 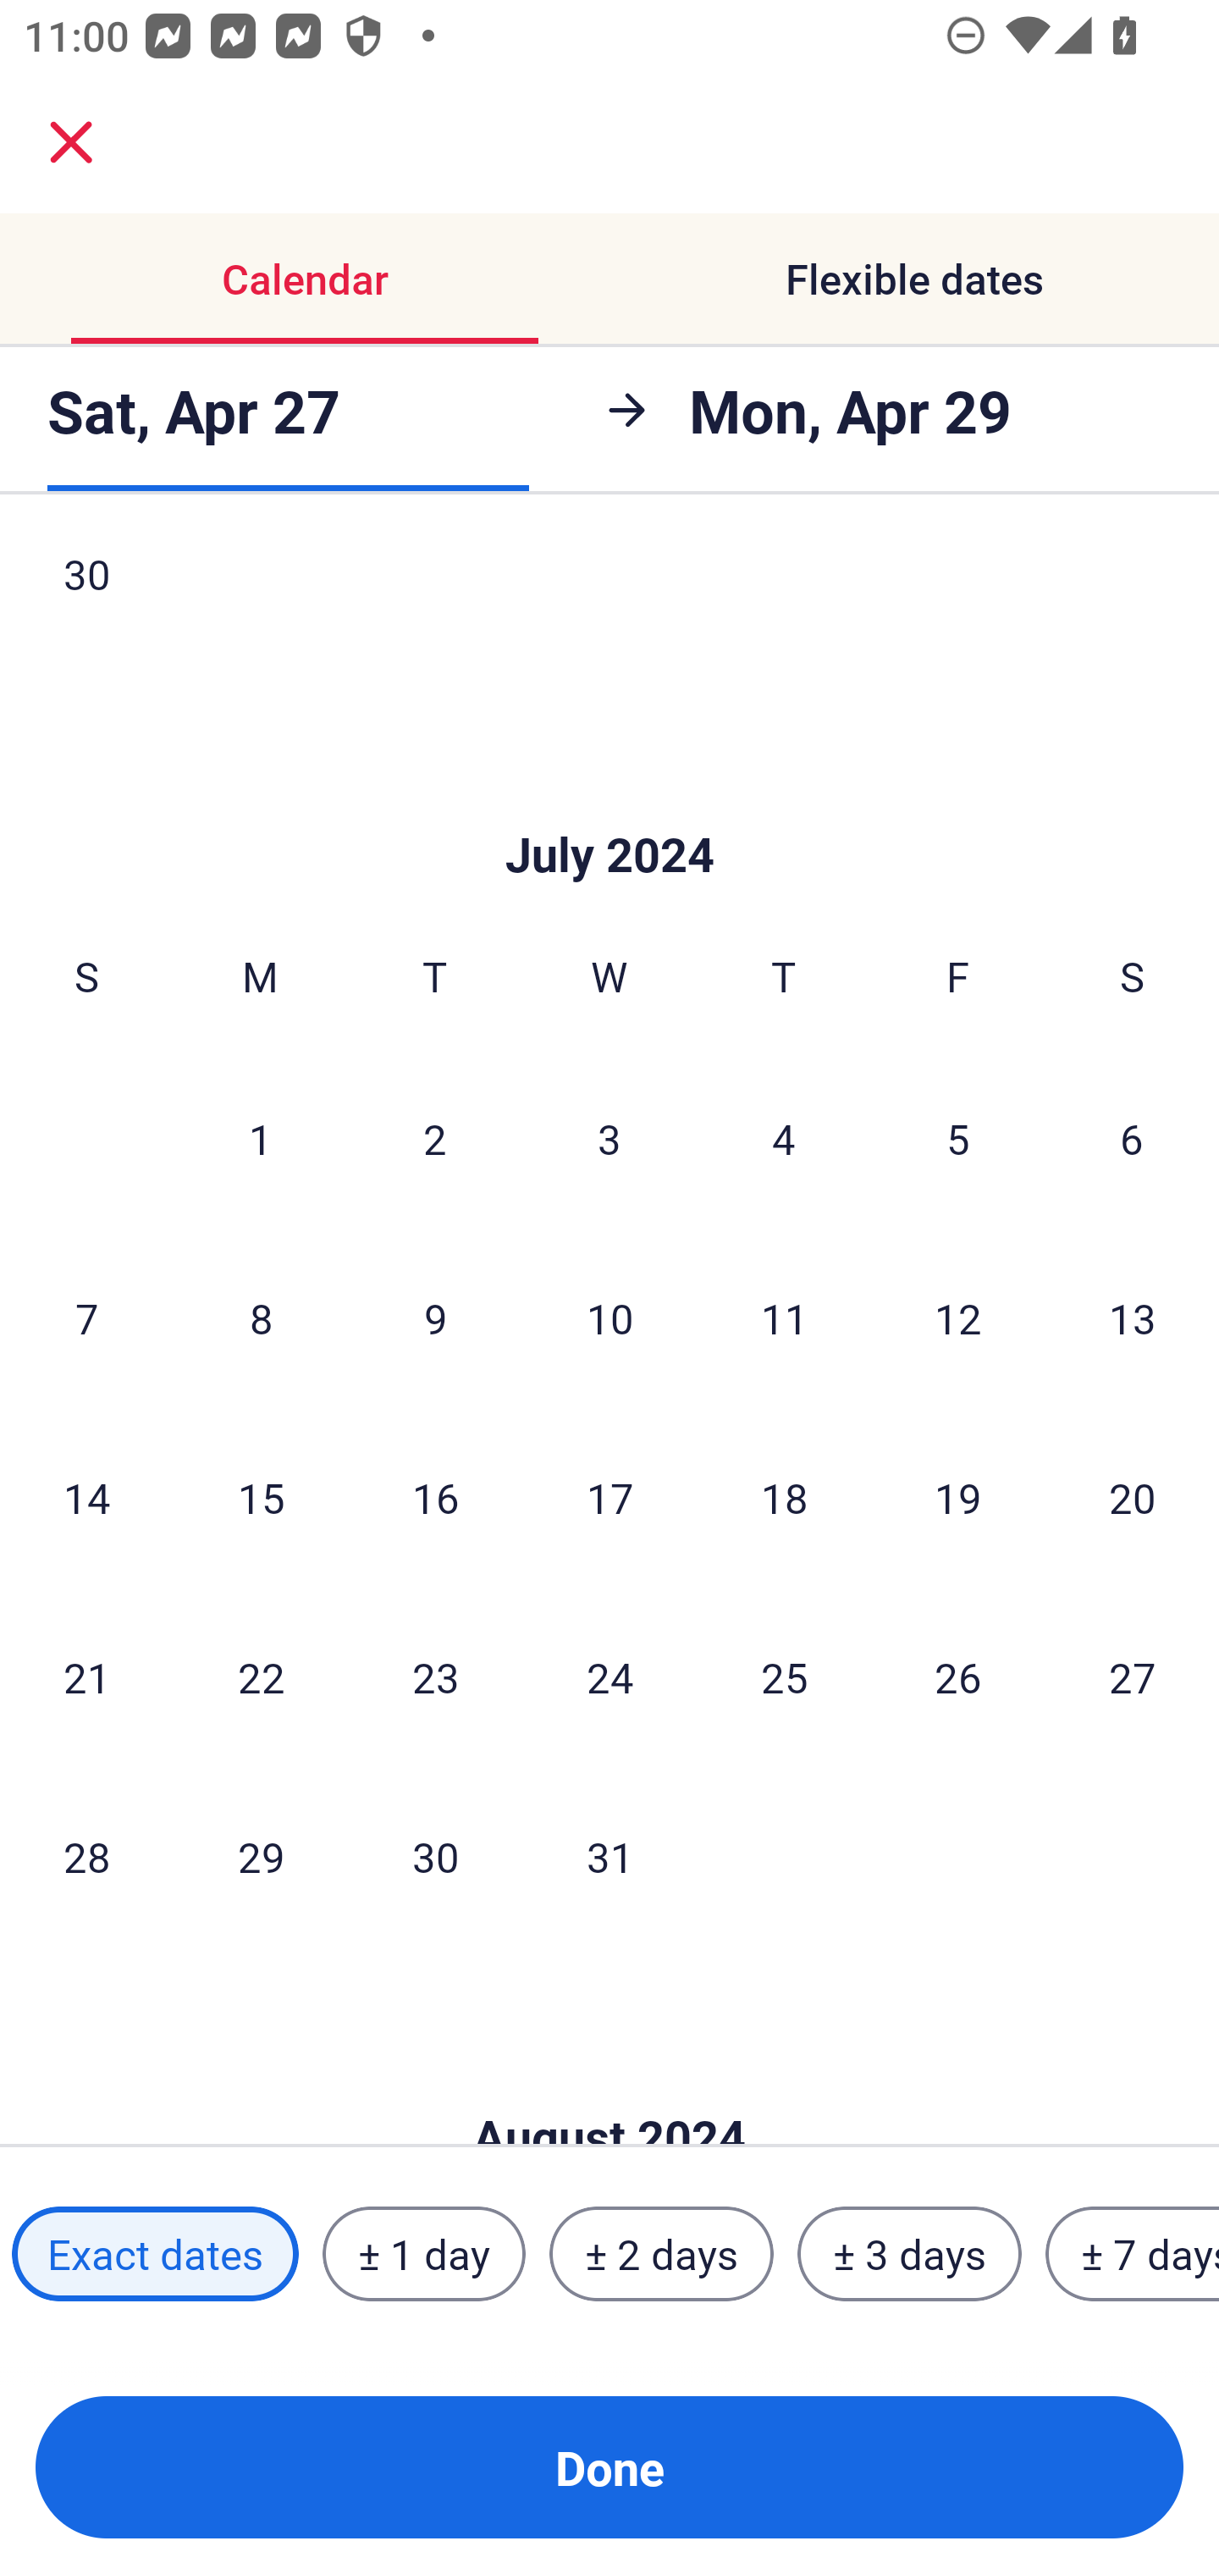 What do you see at coordinates (1132, 1139) in the screenshot?
I see `6 Saturday, July 6, 2024` at bounding box center [1132, 1139].